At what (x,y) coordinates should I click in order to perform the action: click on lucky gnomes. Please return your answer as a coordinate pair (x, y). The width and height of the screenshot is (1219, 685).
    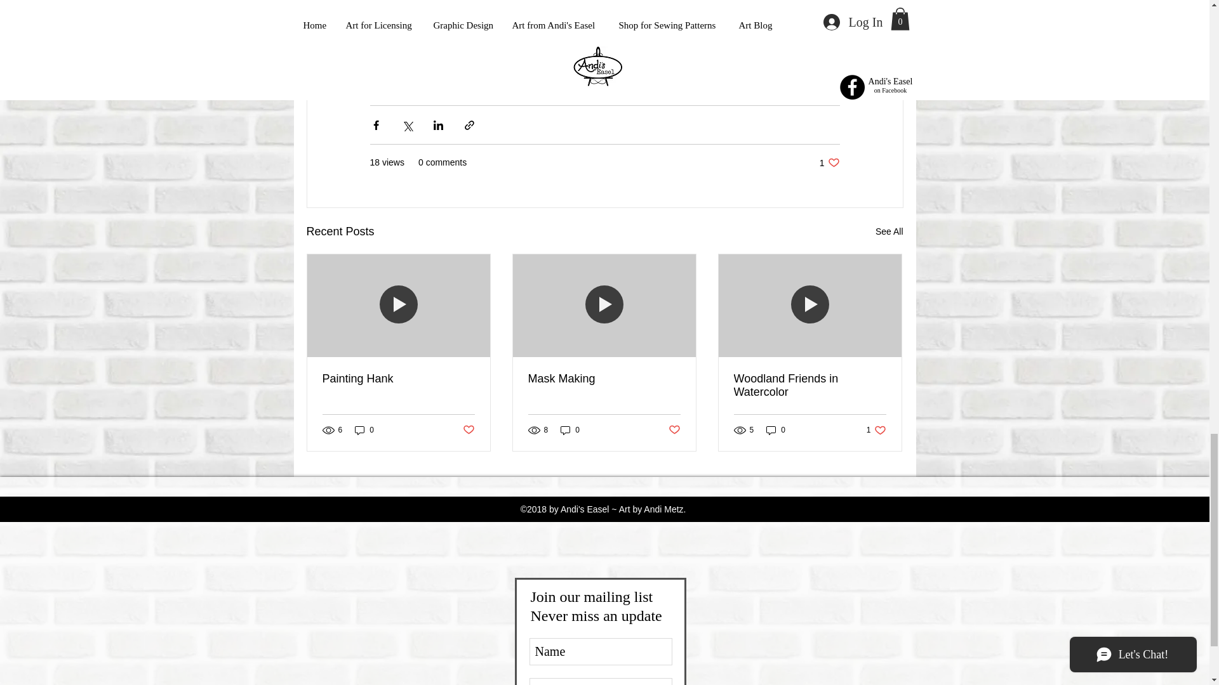
    Looking at the image, I should click on (542, 53).